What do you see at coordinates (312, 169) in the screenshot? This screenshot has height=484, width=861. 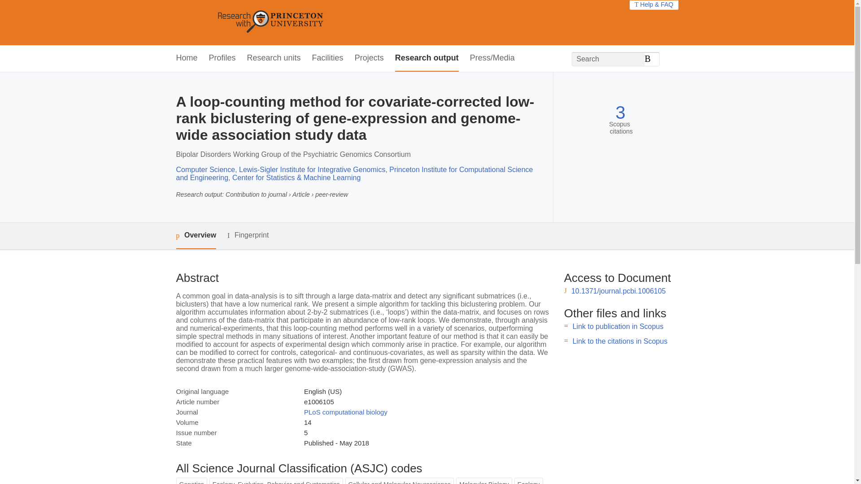 I see `Lewis-Sigler Institute for Integrative Genomics` at bounding box center [312, 169].